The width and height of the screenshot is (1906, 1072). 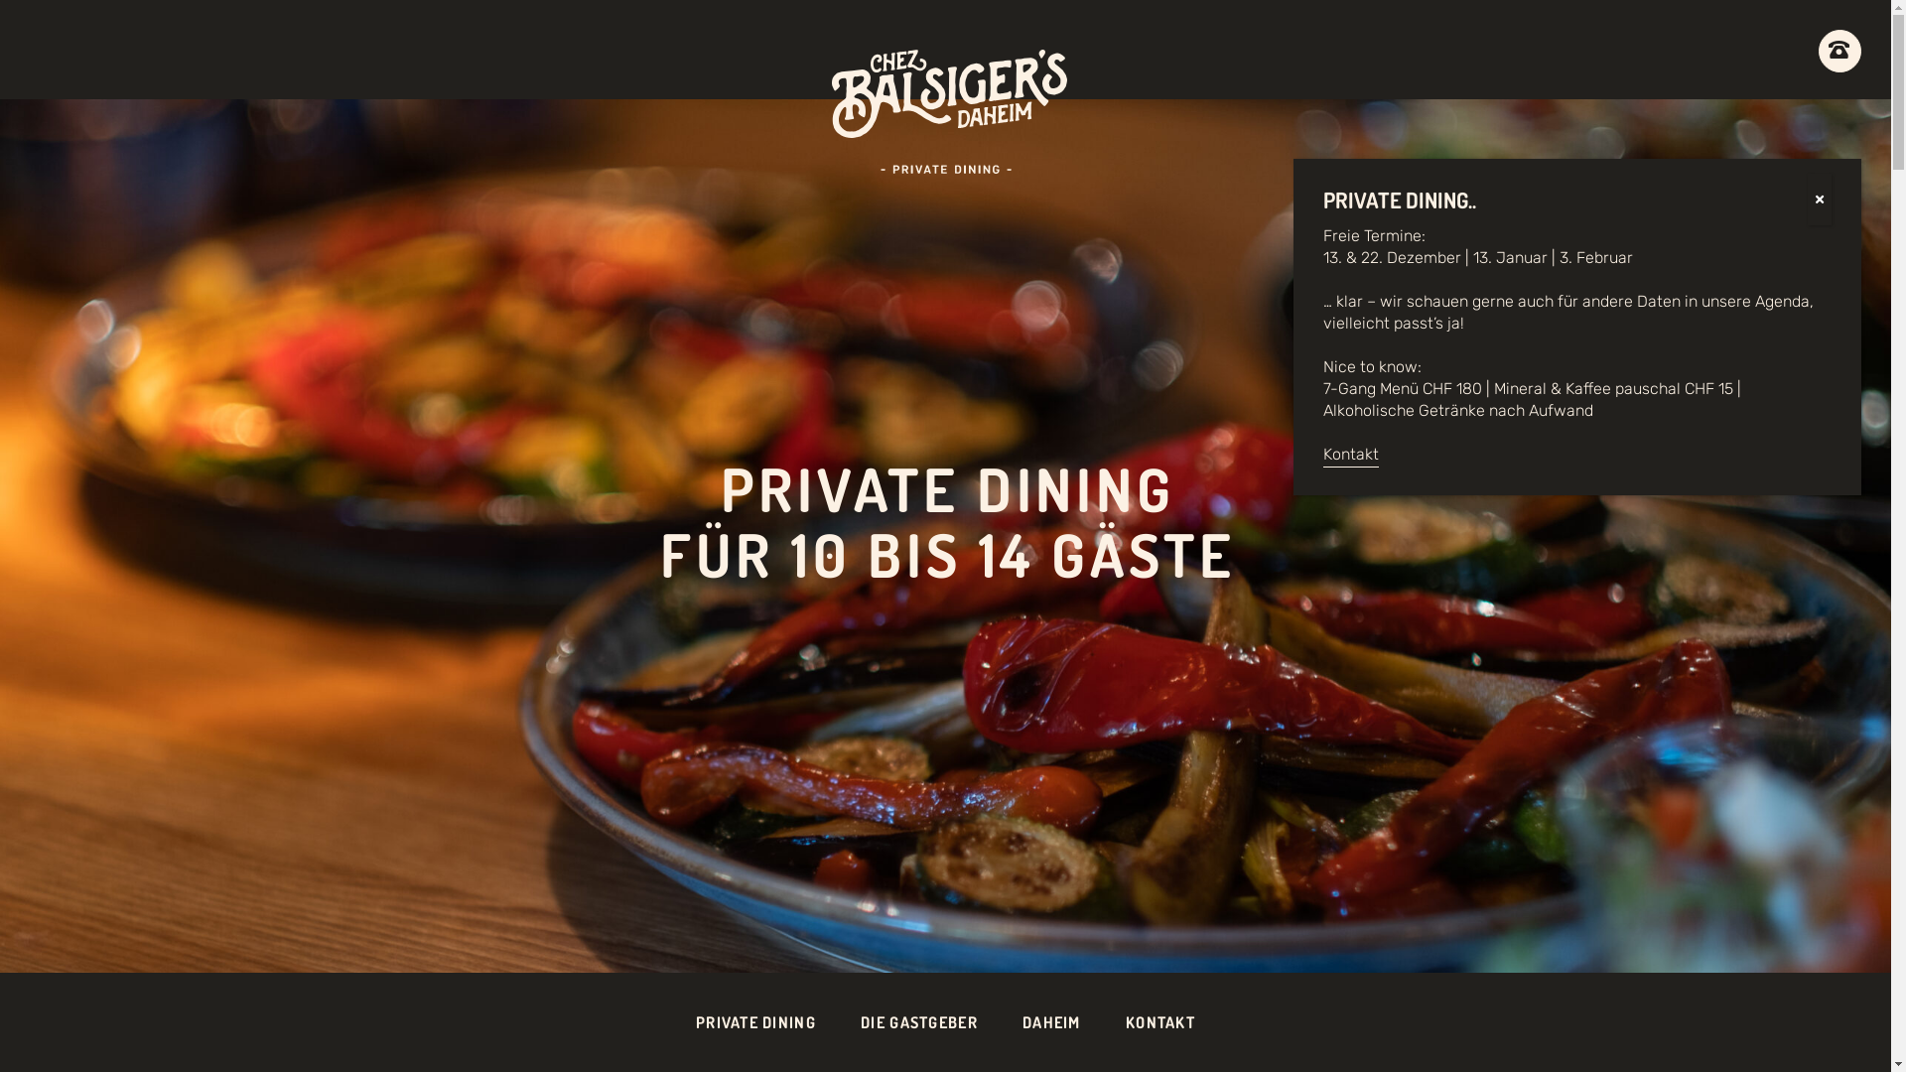 What do you see at coordinates (756, 1022) in the screenshot?
I see `PRIVATE DINING` at bounding box center [756, 1022].